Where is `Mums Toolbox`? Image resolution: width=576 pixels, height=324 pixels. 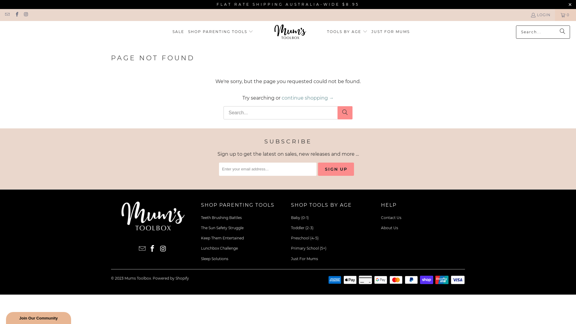
Mums Toolbox is located at coordinates (290, 32).